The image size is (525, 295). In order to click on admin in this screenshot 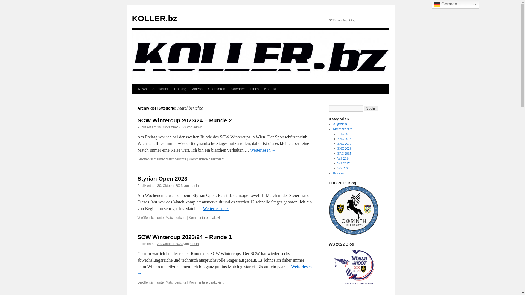, I will do `click(198, 127)`.